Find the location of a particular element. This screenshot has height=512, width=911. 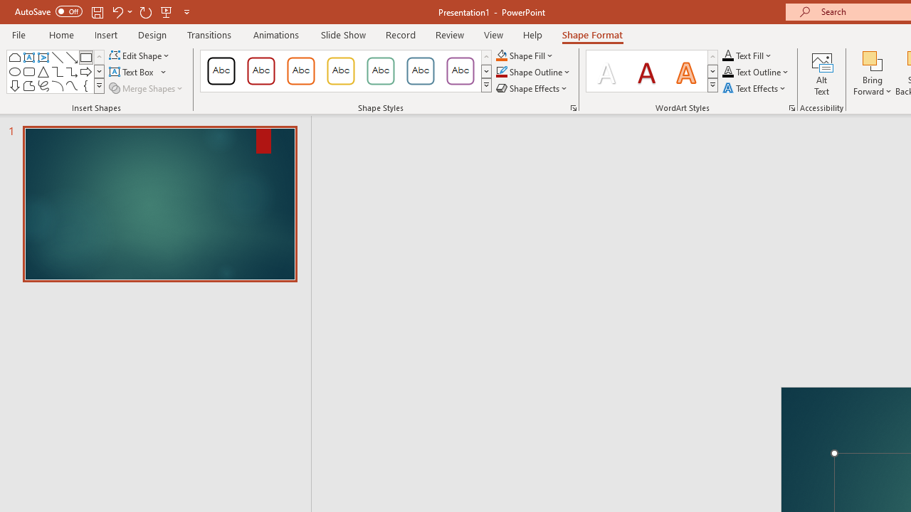

Colored Outline - Orange, Accent 2 is located at coordinates (300, 71).